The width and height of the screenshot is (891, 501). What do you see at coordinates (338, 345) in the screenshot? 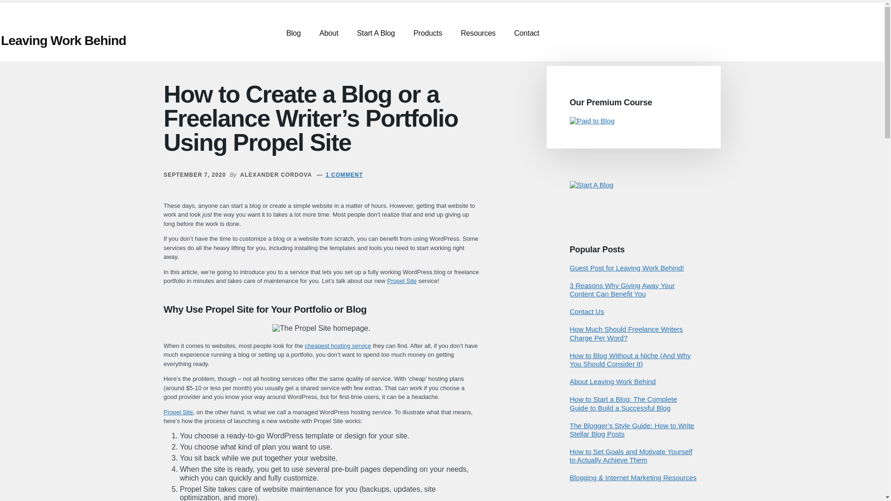
I see `cheapest hosting service` at bounding box center [338, 345].